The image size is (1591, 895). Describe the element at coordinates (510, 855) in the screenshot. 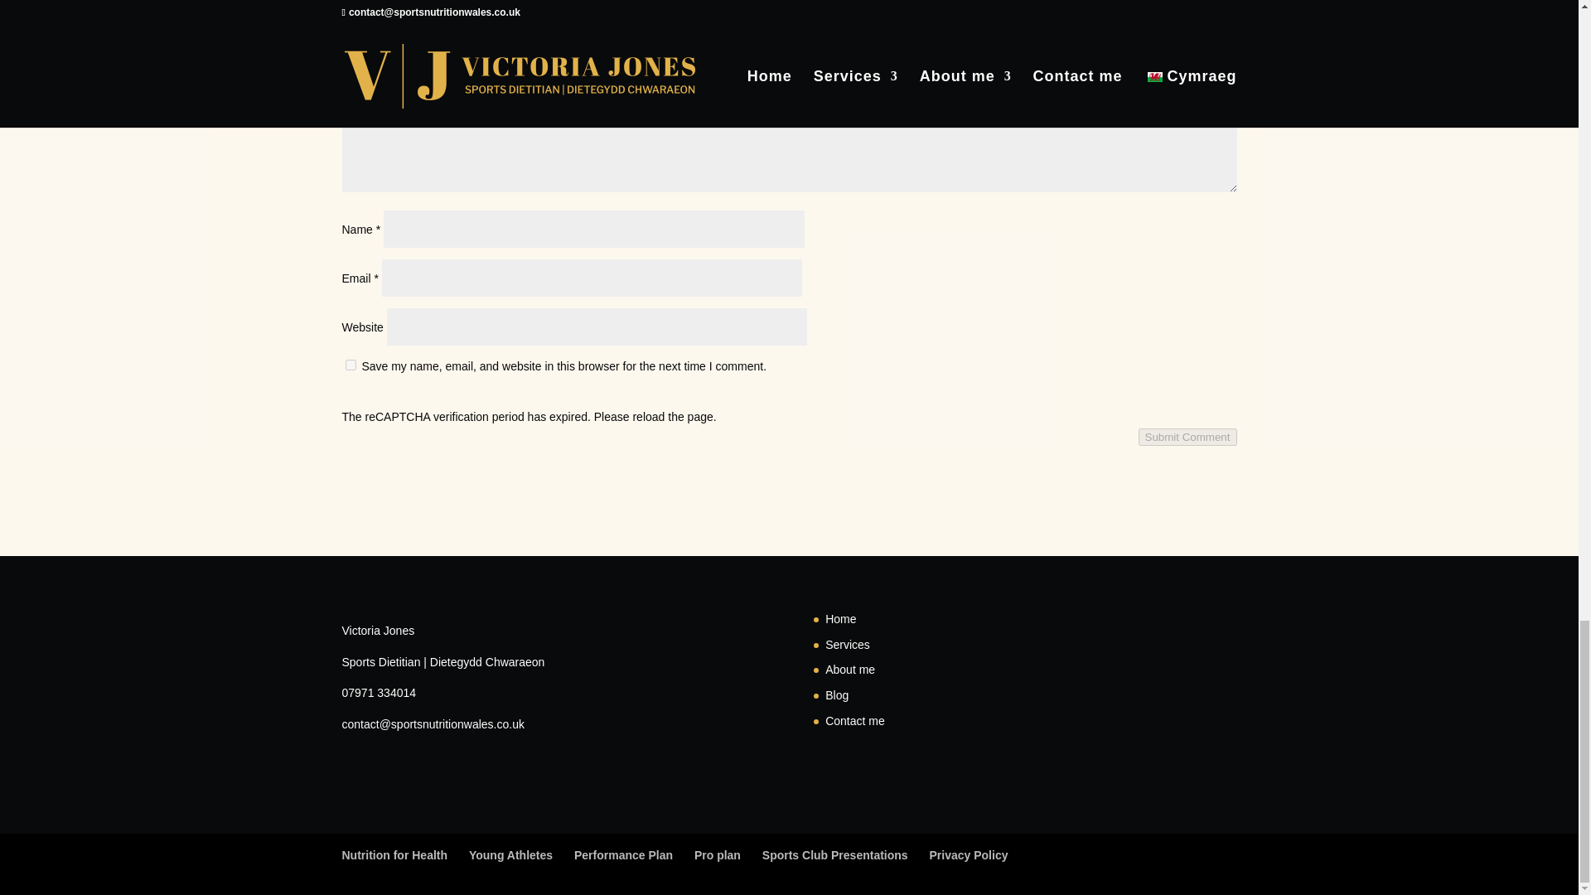

I see `Young Athletes` at that location.